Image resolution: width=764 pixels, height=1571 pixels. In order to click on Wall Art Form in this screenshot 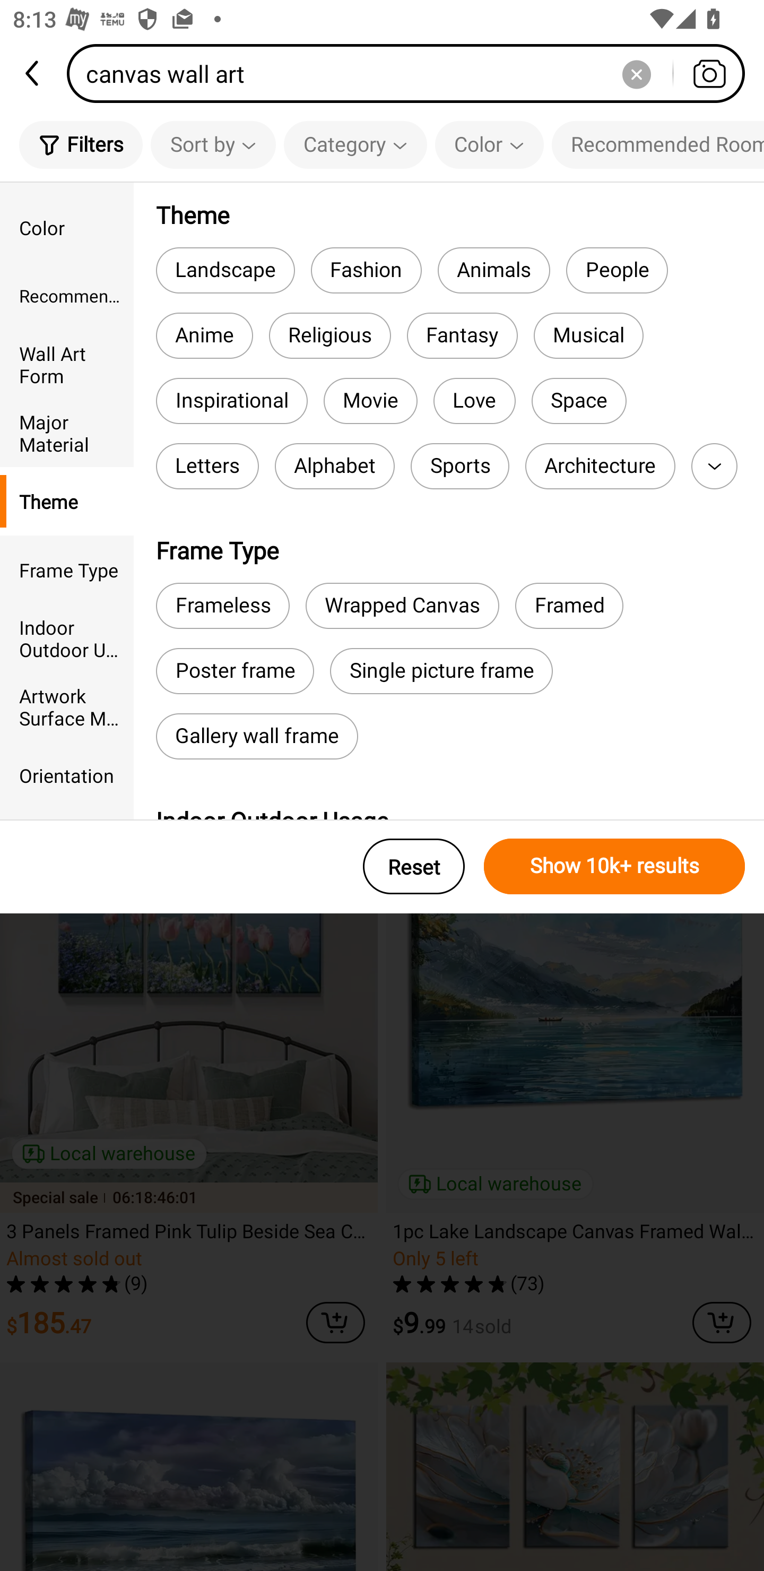, I will do `click(67, 364)`.